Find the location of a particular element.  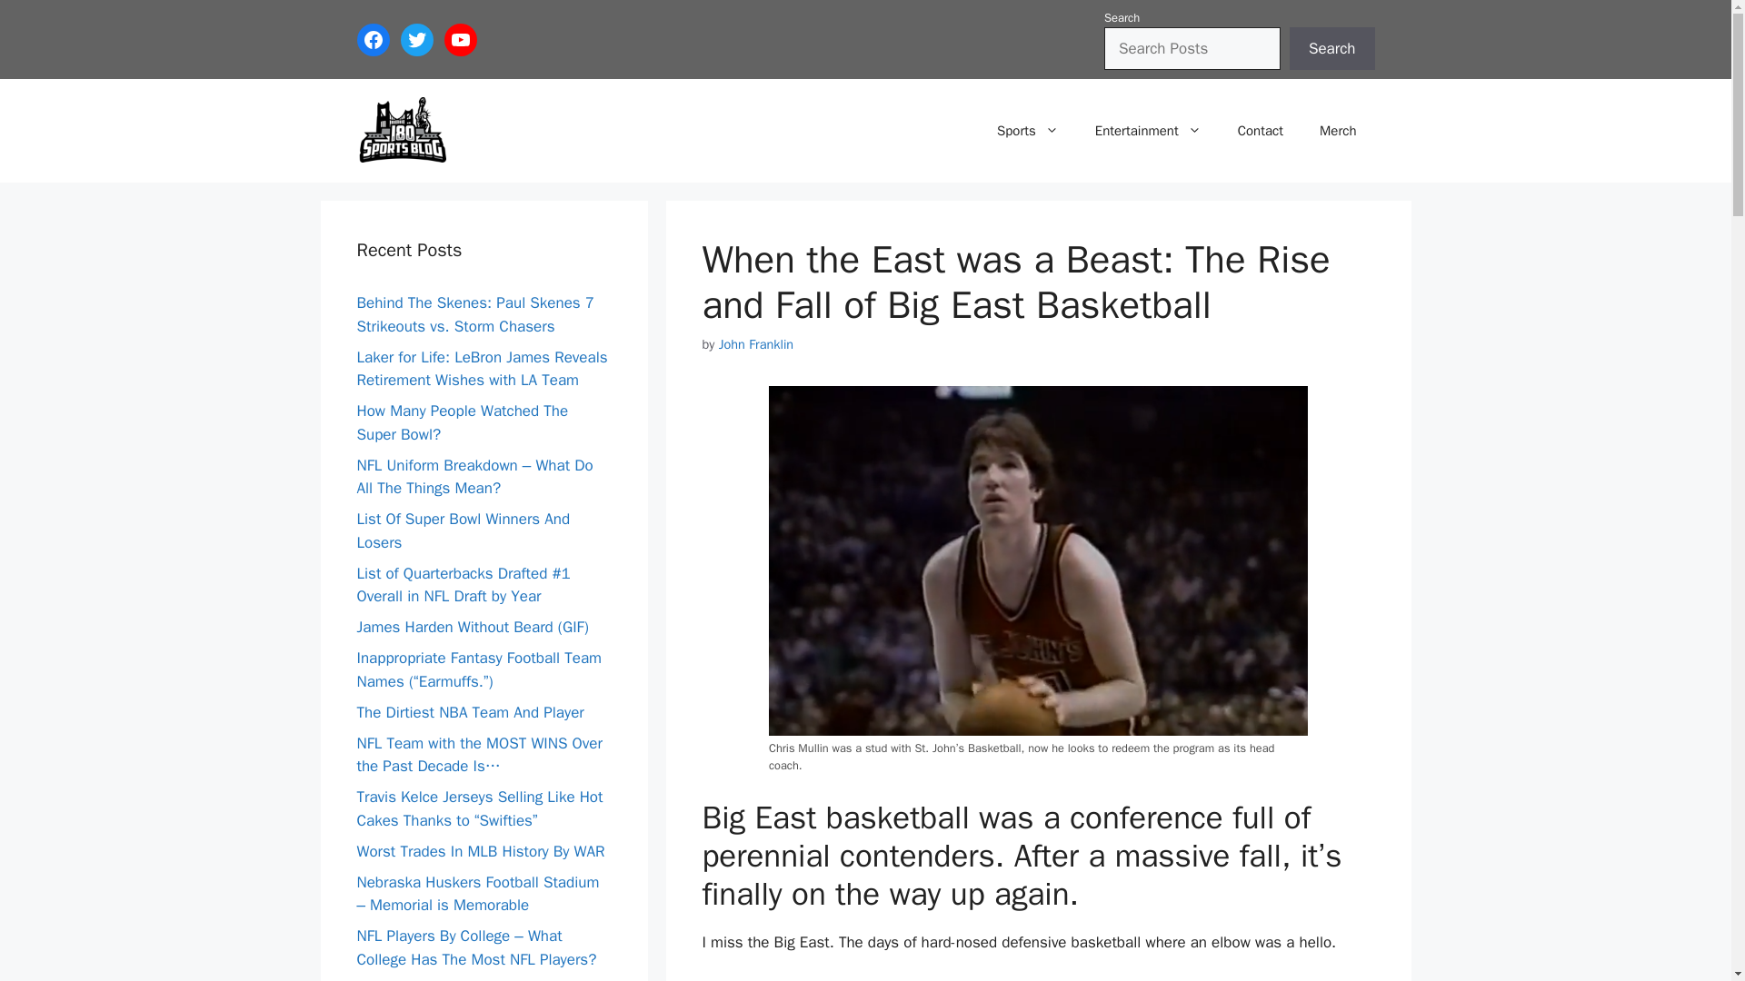

Contact is located at coordinates (1261, 131).